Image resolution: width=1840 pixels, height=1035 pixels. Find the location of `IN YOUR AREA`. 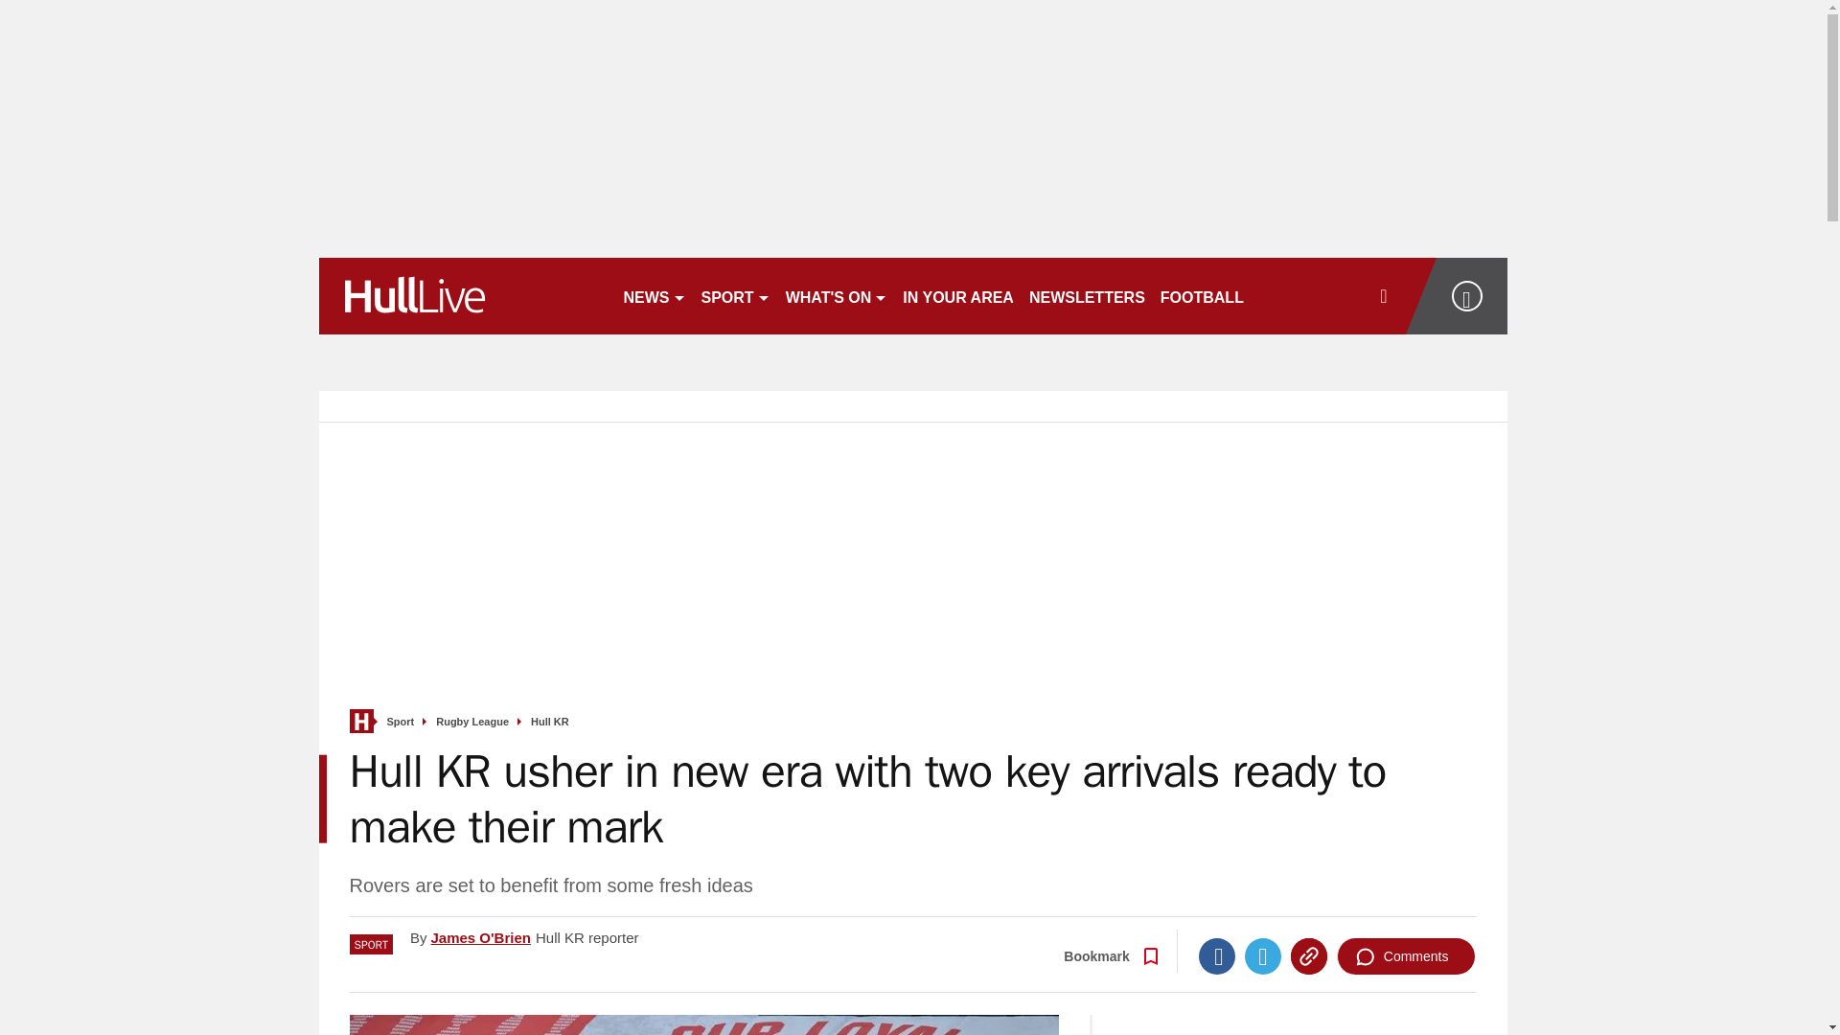

IN YOUR AREA is located at coordinates (957, 295).